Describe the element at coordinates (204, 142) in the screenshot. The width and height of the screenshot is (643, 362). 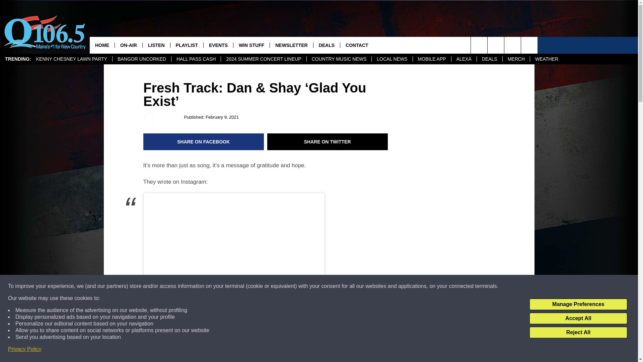
I see `Share on Facebook` at that location.